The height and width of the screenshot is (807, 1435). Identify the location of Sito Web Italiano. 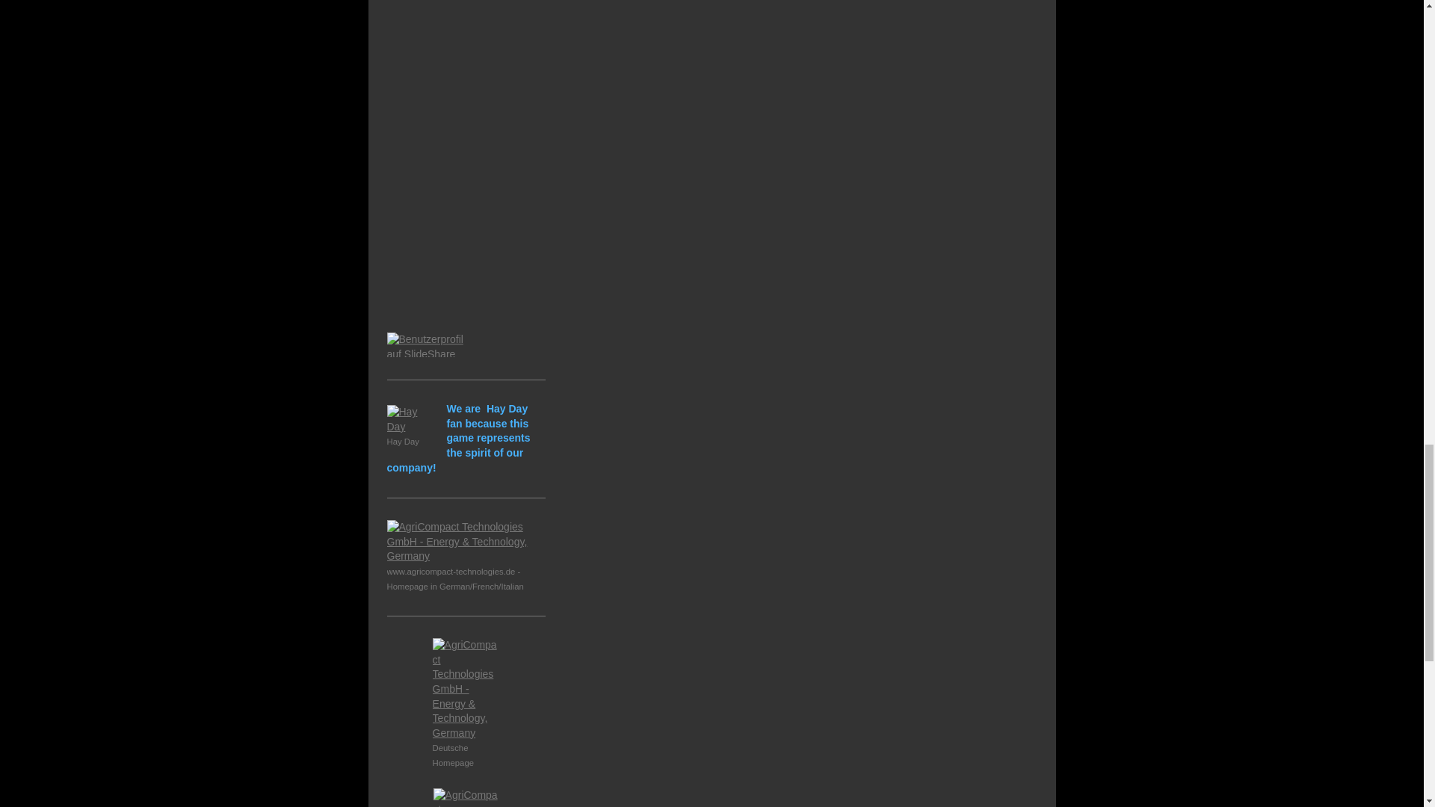
(466, 798).